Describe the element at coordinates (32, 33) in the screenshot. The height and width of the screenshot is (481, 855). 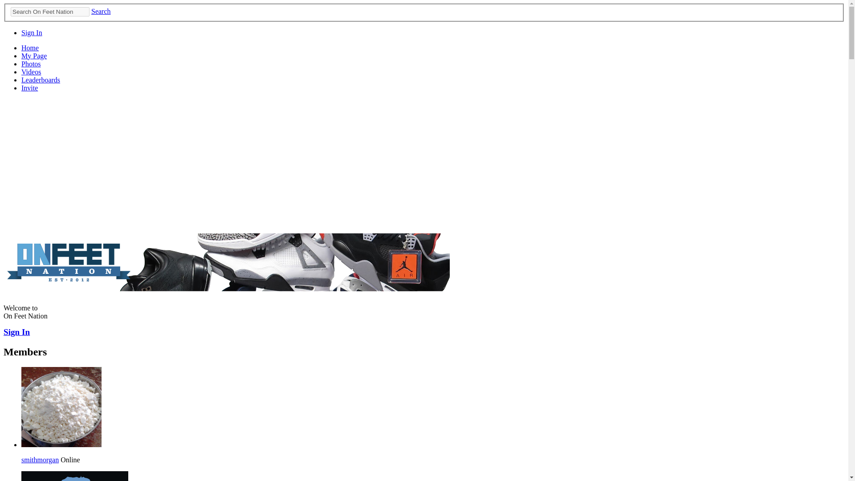
I see `Sign In` at that location.